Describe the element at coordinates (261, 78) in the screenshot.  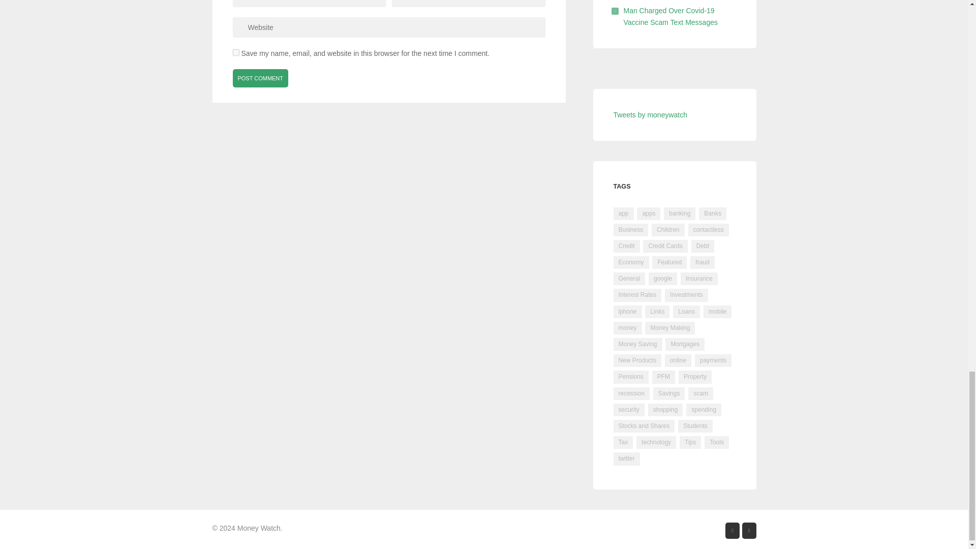
I see `Post Comment` at that location.